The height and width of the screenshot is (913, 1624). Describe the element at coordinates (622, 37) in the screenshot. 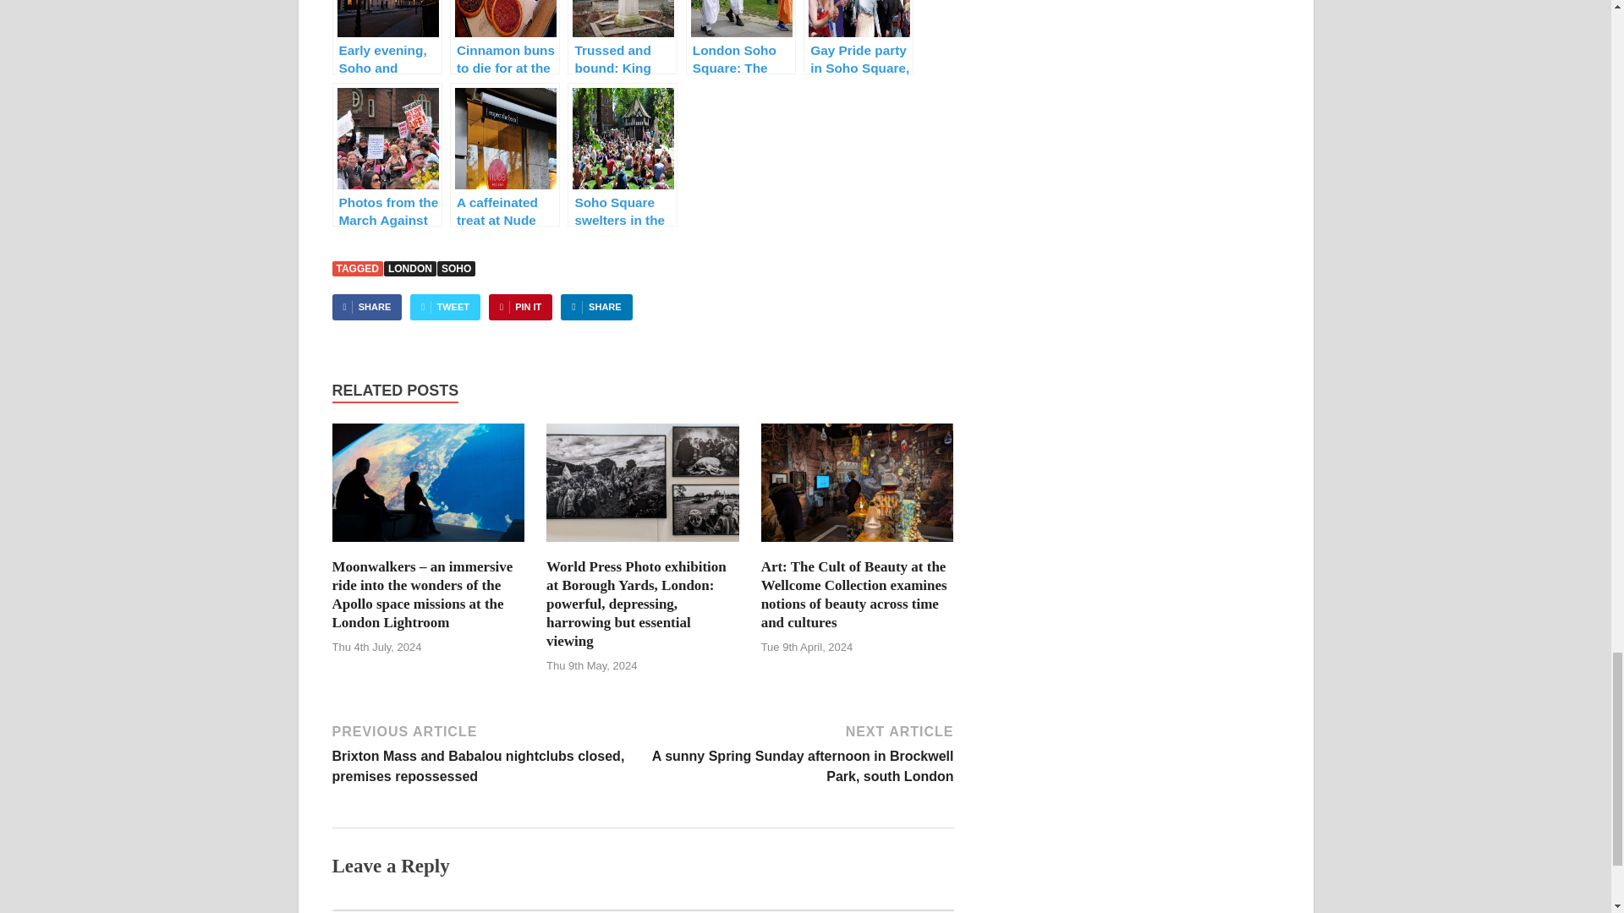

I see `Trussed and bound: King George II at Golden Square, London` at that location.